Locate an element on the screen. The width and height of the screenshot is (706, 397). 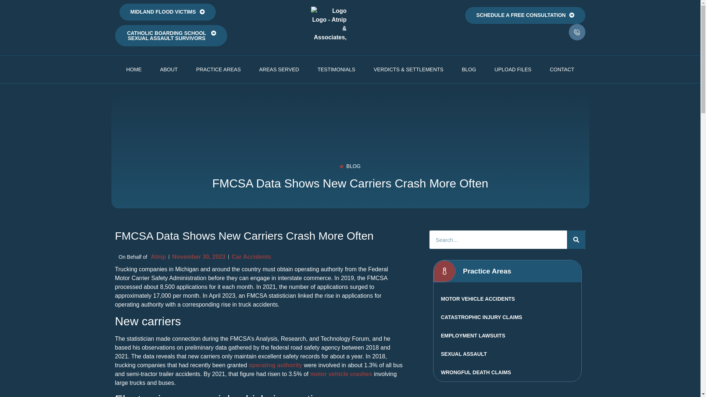
ABOUT is located at coordinates (169, 69).